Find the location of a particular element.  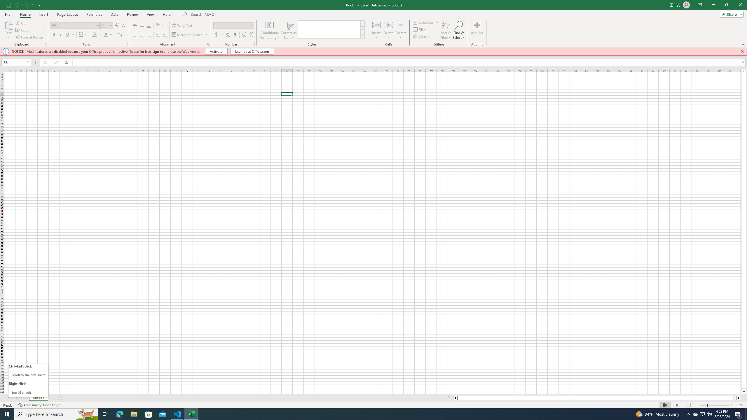

Copy is located at coordinates (25, 30).